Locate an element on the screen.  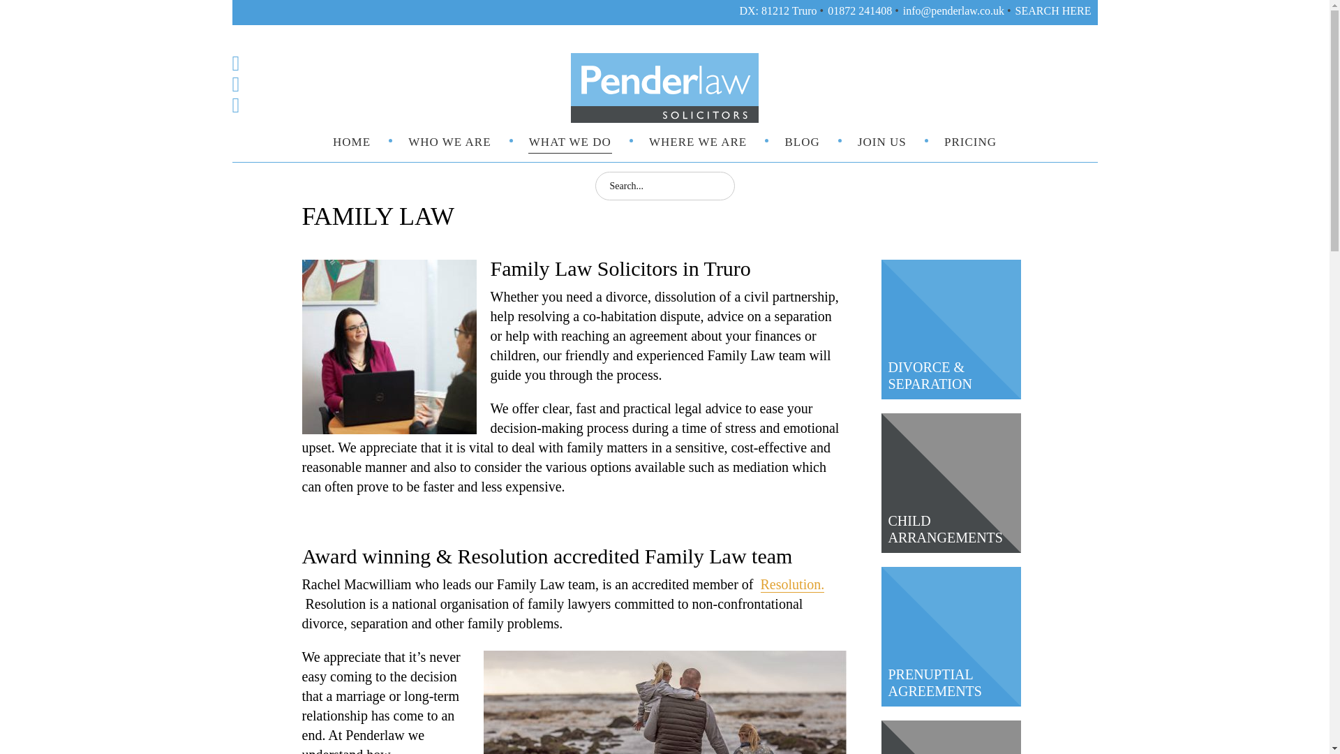
JOIN US is located at coordinates (882, 142).